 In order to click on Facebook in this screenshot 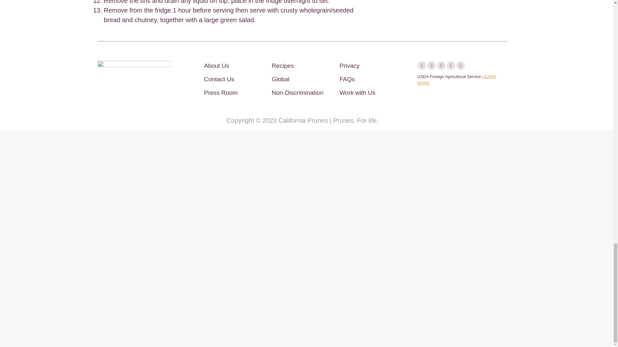, I will do `click(422, 66)`.